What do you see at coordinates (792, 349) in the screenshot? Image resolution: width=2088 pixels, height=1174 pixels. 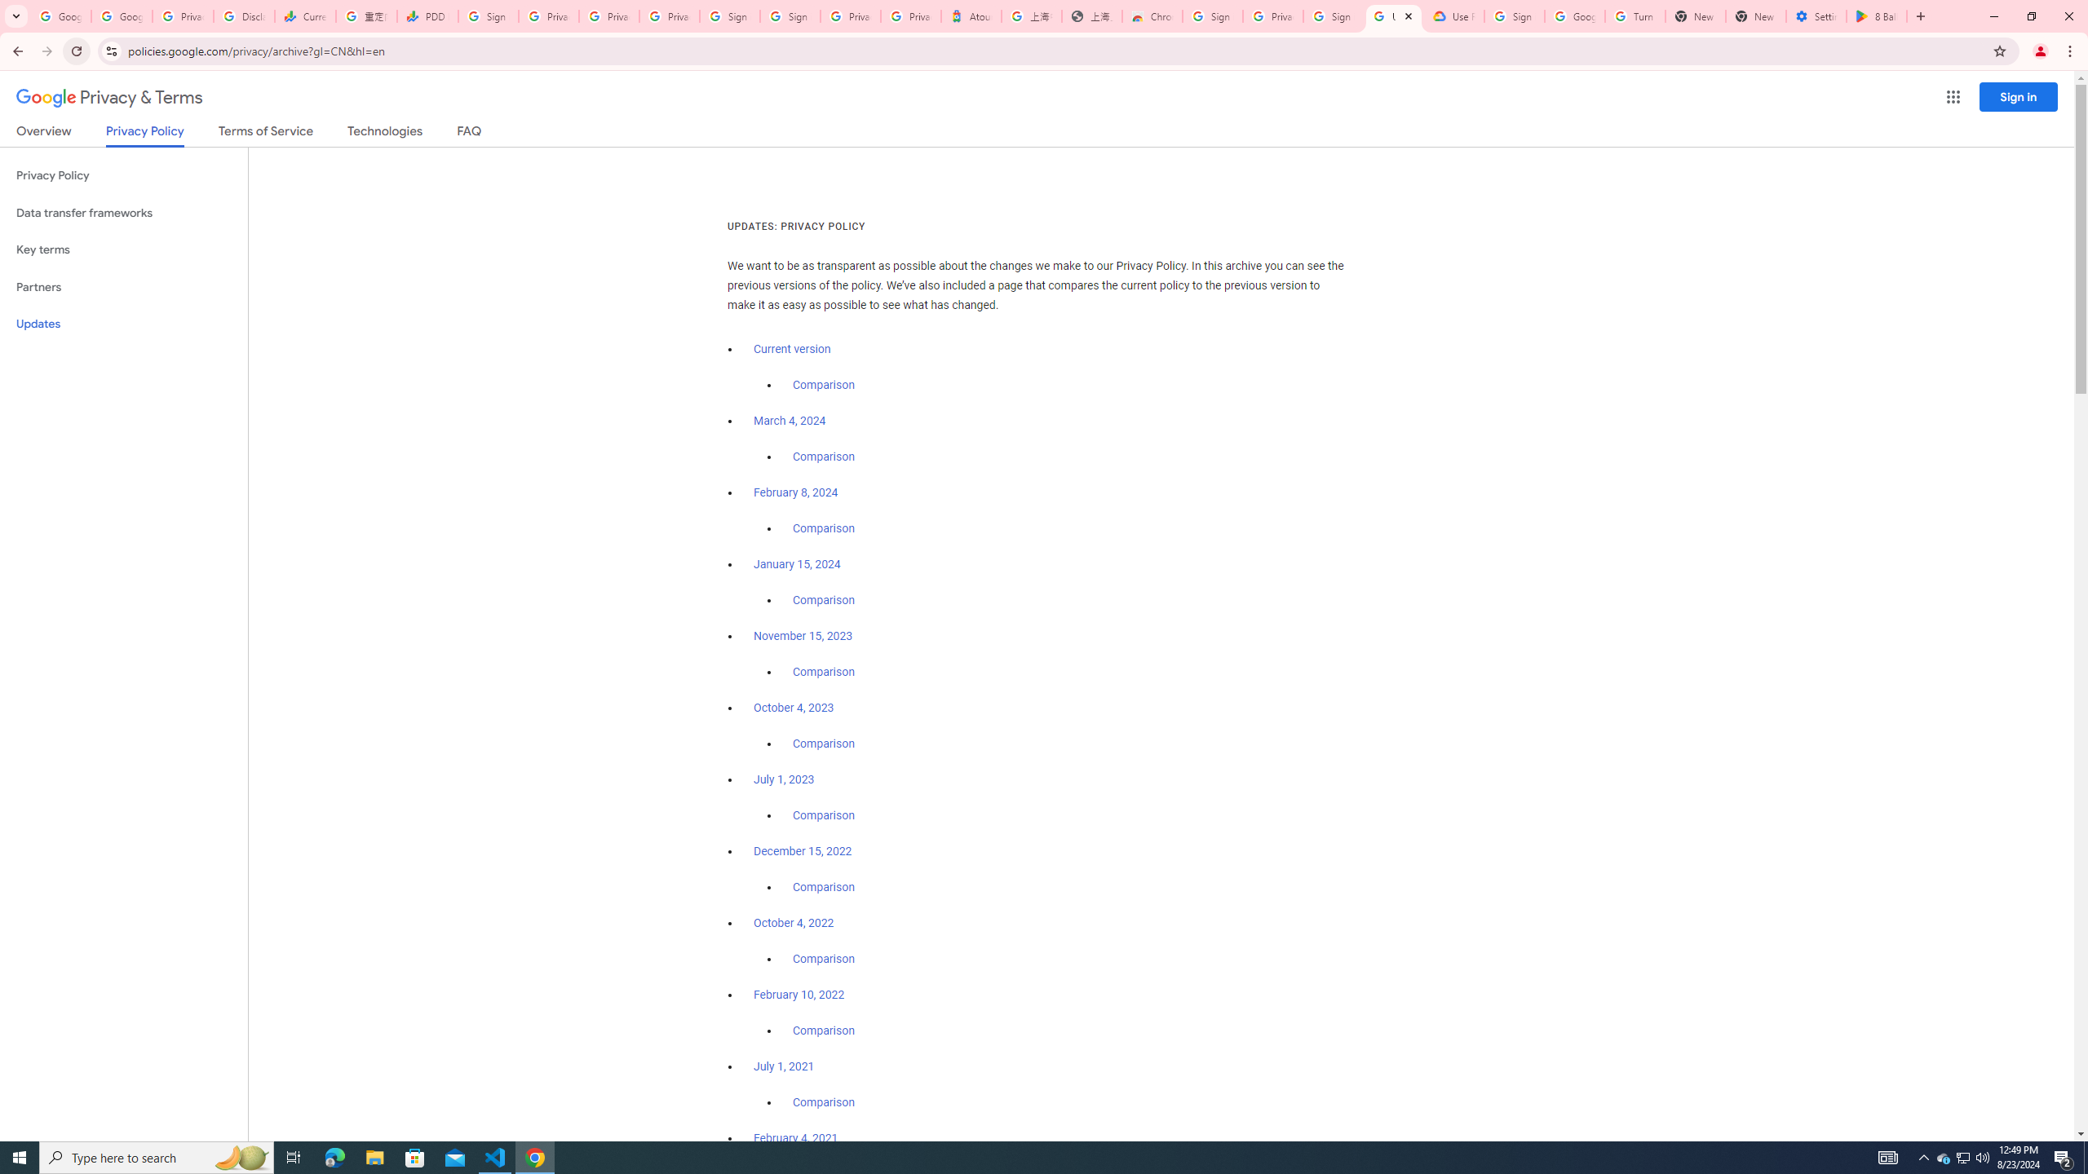 I see `Current version` at bounding box center [792, 349].